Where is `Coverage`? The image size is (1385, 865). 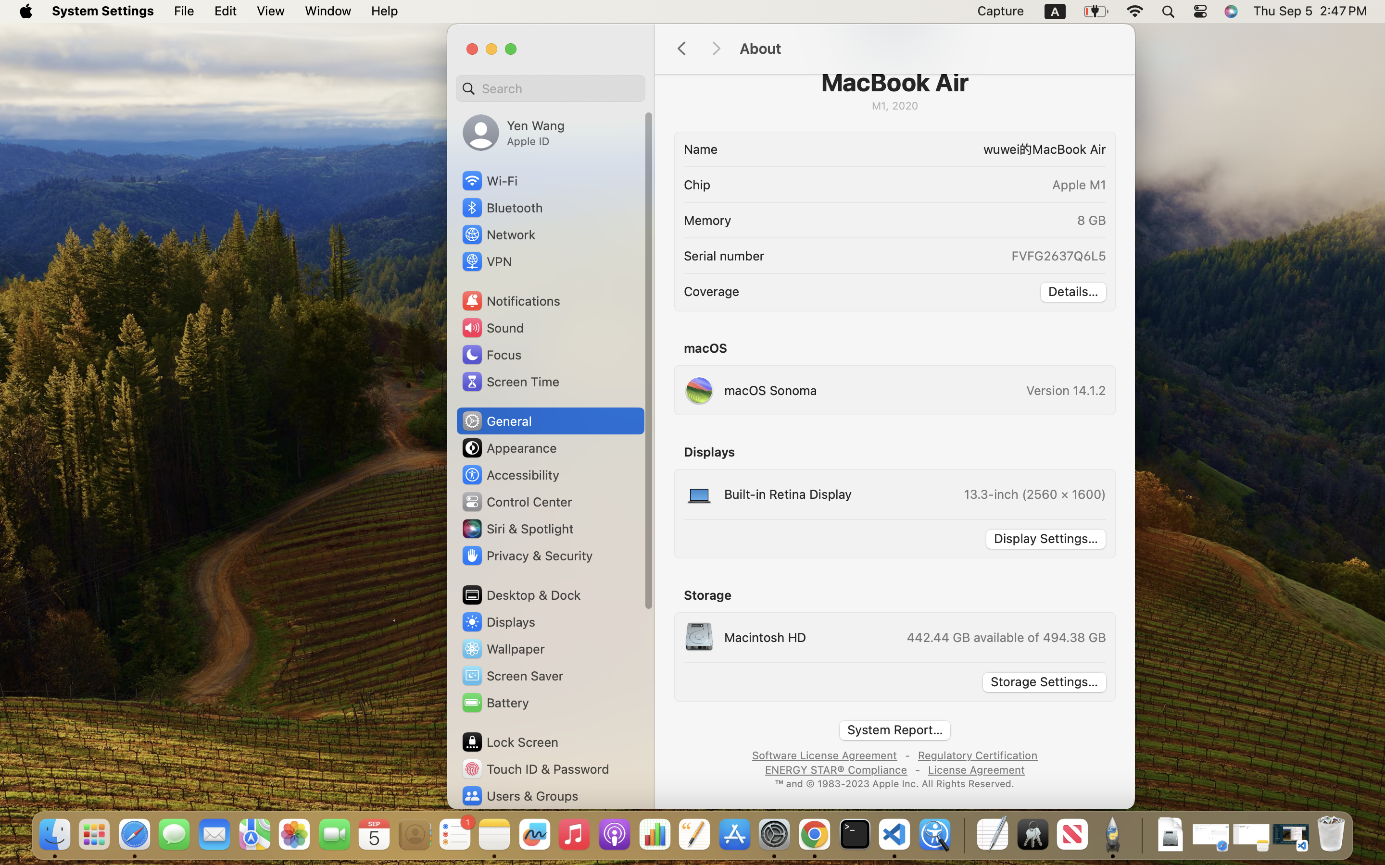
Coverage is located at coordinates (712, 291).